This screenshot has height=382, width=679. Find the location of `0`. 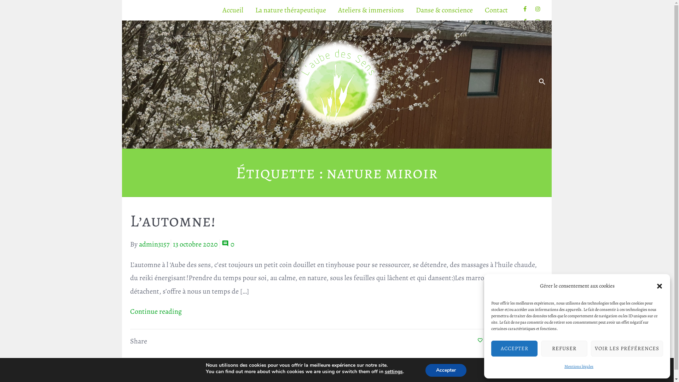

0 is located at coordinates (228, 244).